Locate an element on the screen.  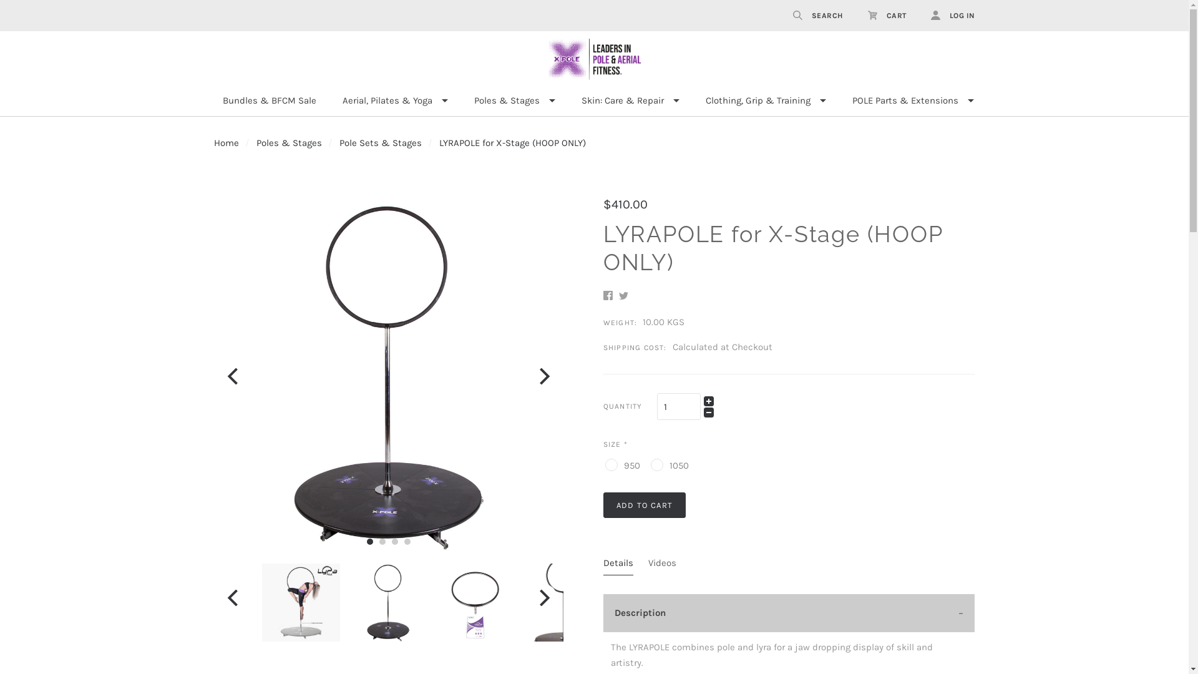
Videos is located at coordinates (663, 565).